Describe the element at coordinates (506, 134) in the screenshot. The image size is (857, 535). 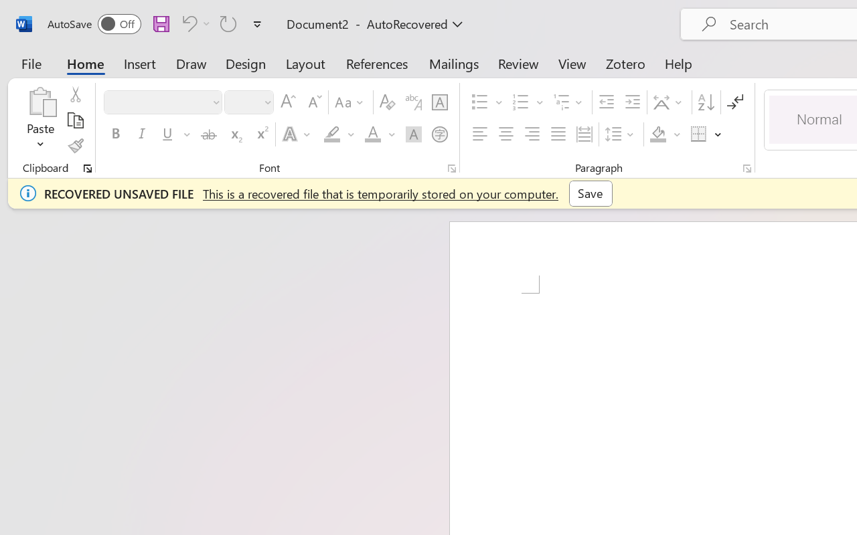
I see `Center` at that location.